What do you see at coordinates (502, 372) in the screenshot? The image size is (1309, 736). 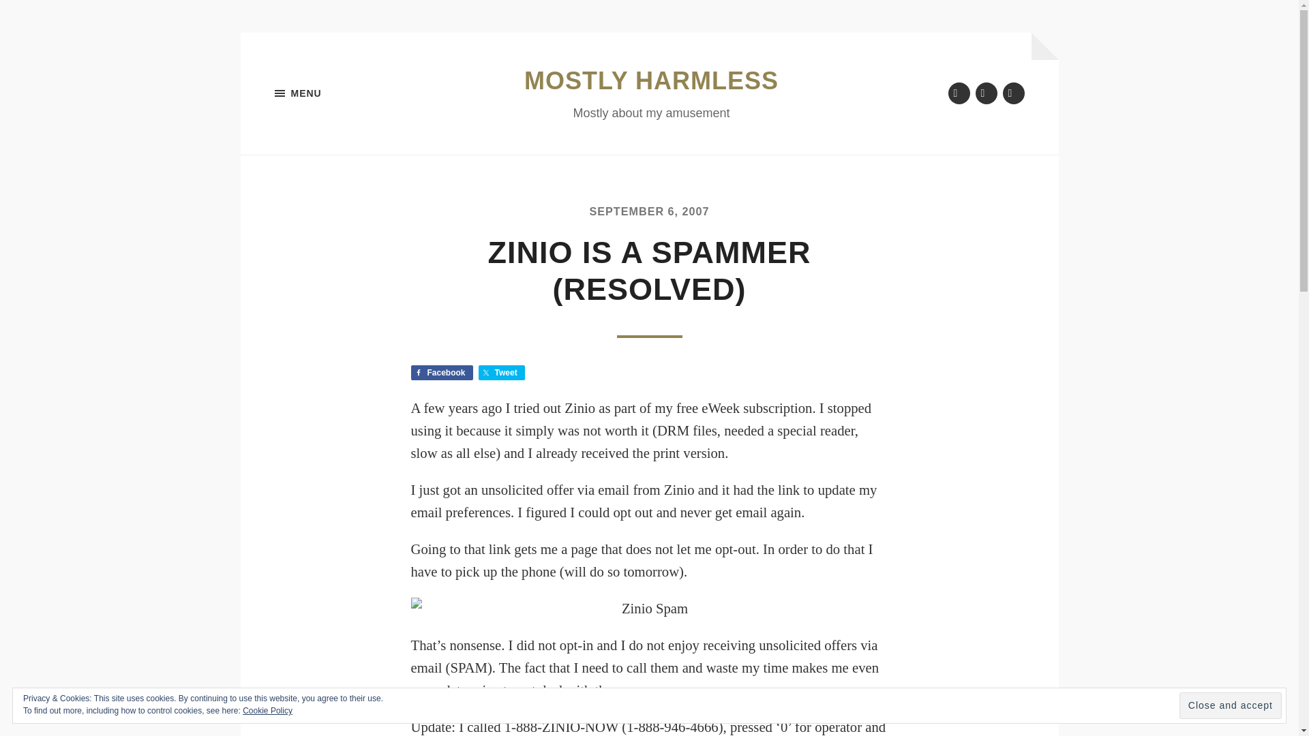 I see `Share on Twitter` at bounding box center [502, 372].